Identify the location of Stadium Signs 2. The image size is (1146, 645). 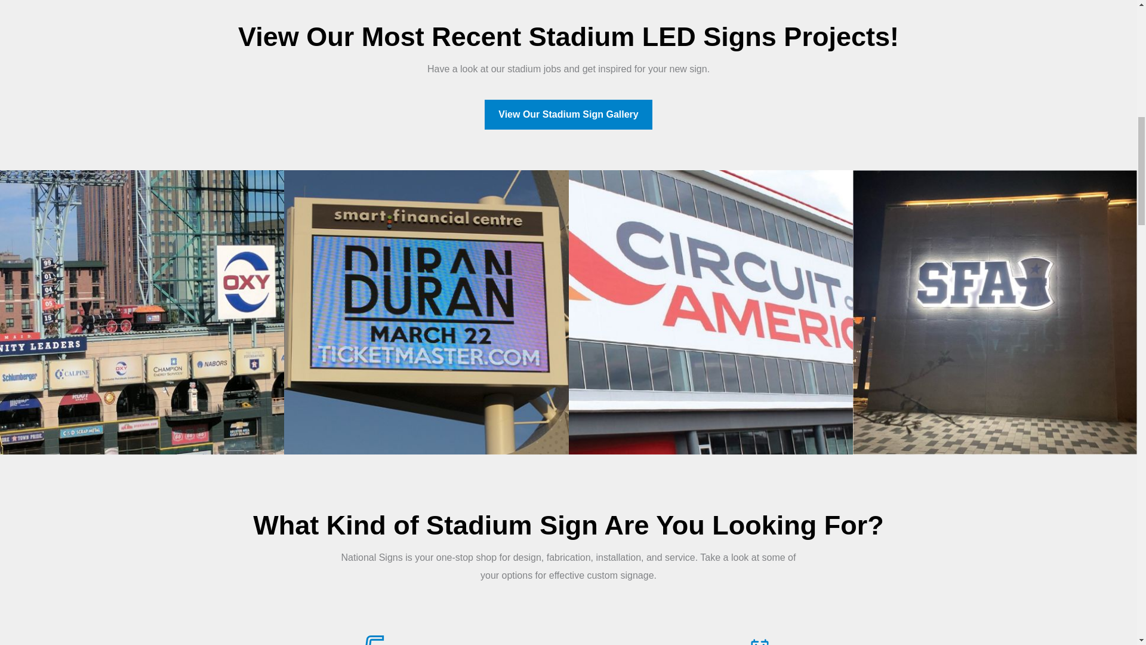
(142, 312).